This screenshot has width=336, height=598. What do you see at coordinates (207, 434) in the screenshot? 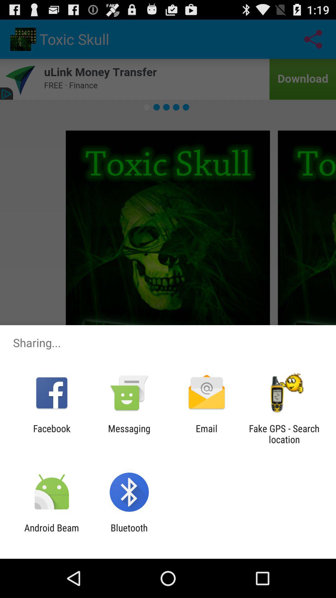
I see `press item to the left of the fake gps search icon` at bounding box center [207, 434].